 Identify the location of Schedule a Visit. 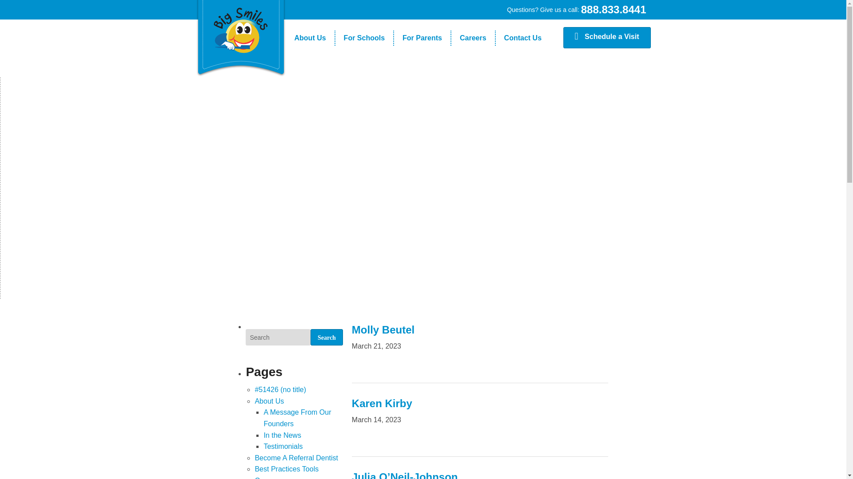
(607, 37).